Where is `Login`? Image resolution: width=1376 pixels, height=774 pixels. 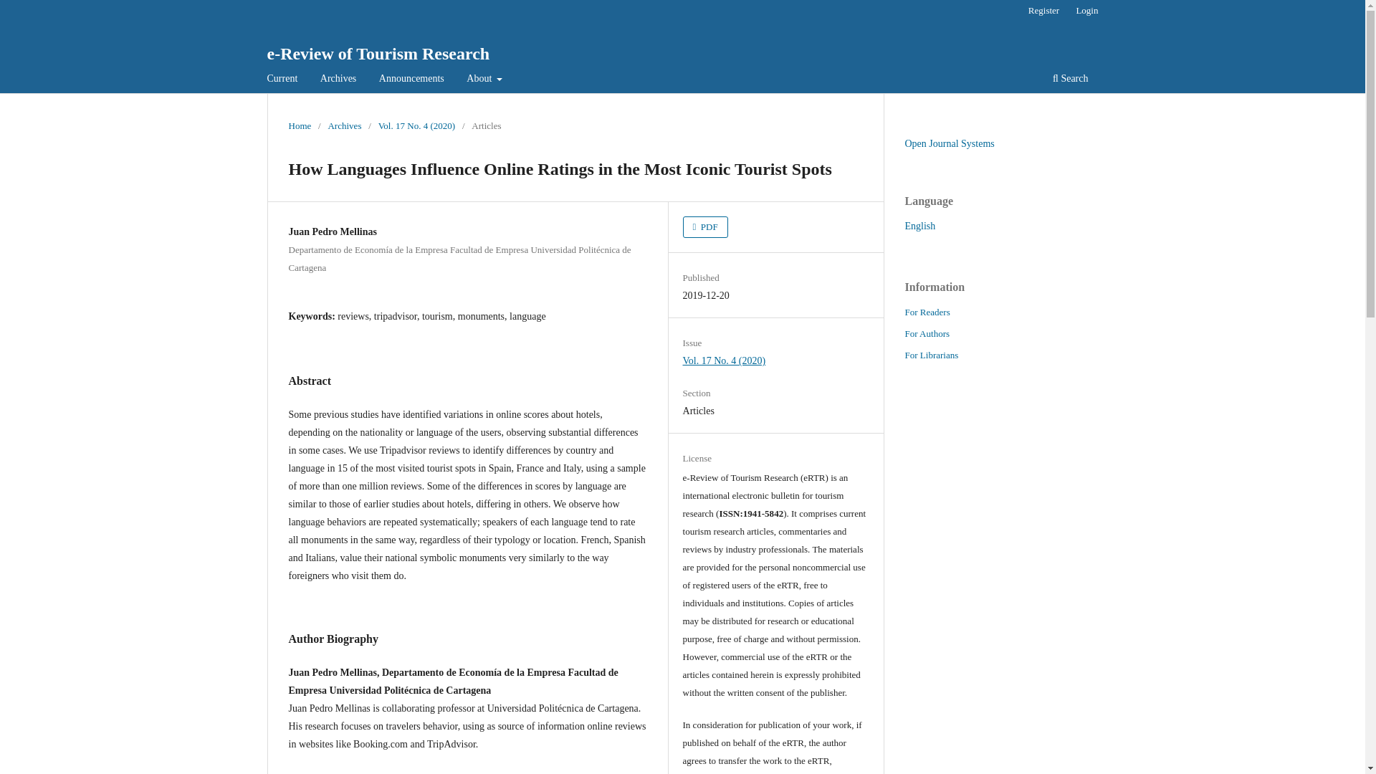
Login is located at coordinates (1086, 11).